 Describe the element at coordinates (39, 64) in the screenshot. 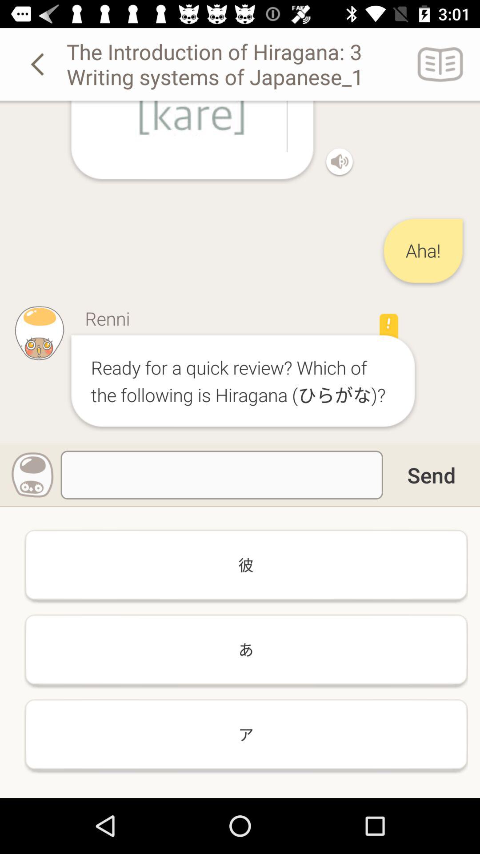

I see `select the back button at the top left of page` at that location.